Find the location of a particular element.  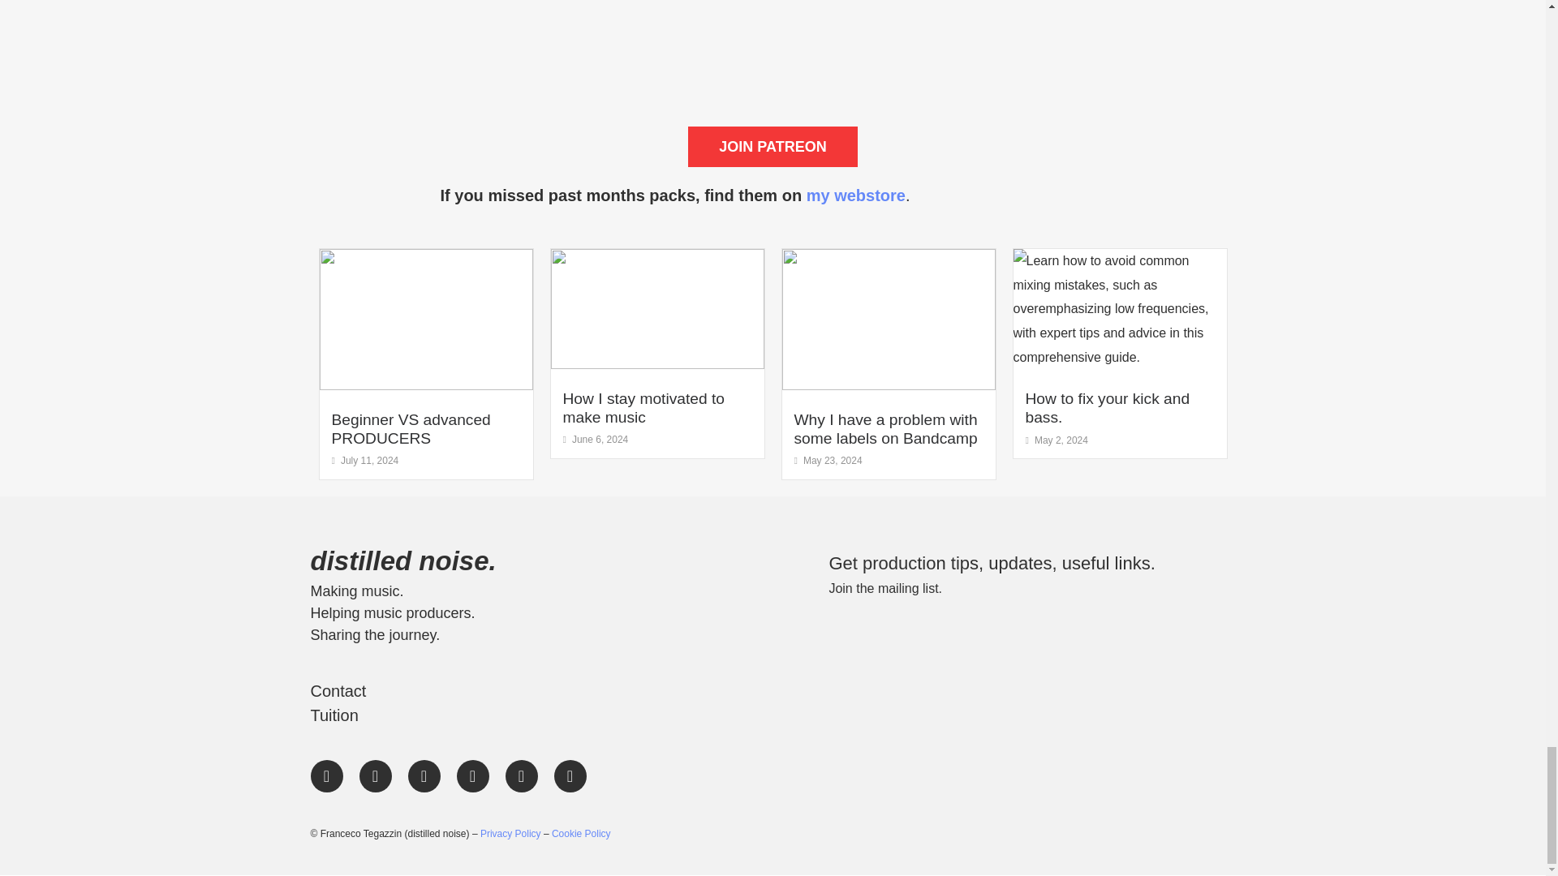

Why I have a problem with some labels on Bandcamp is located at coordinates (884, 428).